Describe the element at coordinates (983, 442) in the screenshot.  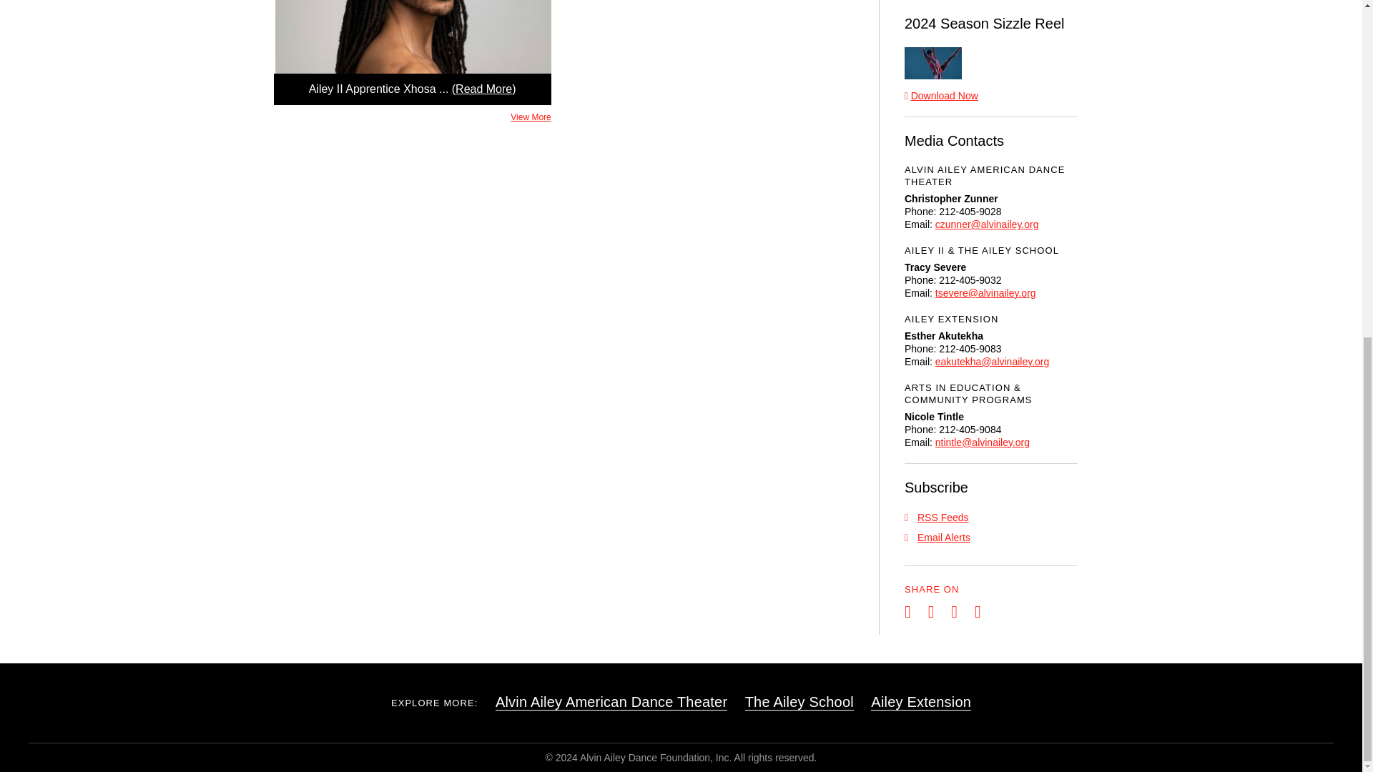
I see `Email Nicole Tintle` at that location.